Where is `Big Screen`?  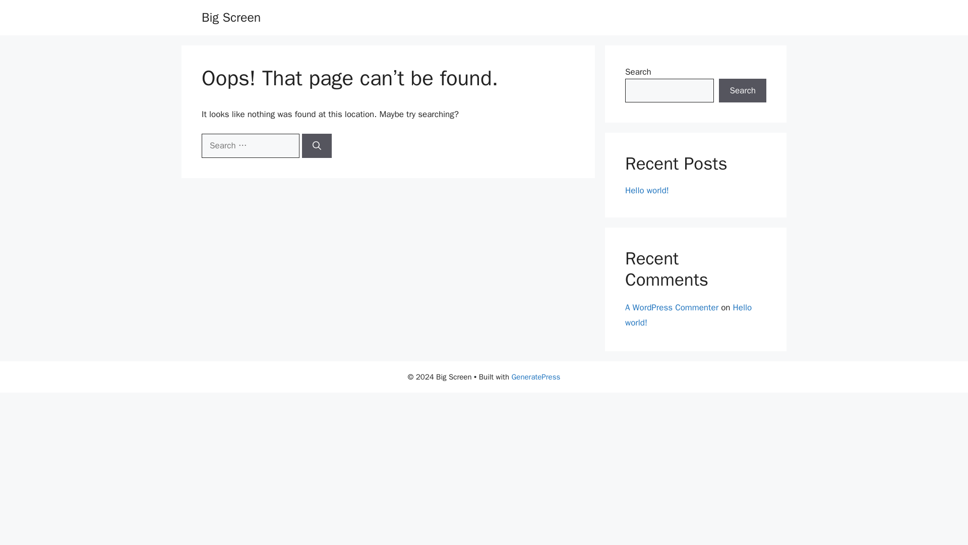 Big Screen is located at coordinates (231, 17).